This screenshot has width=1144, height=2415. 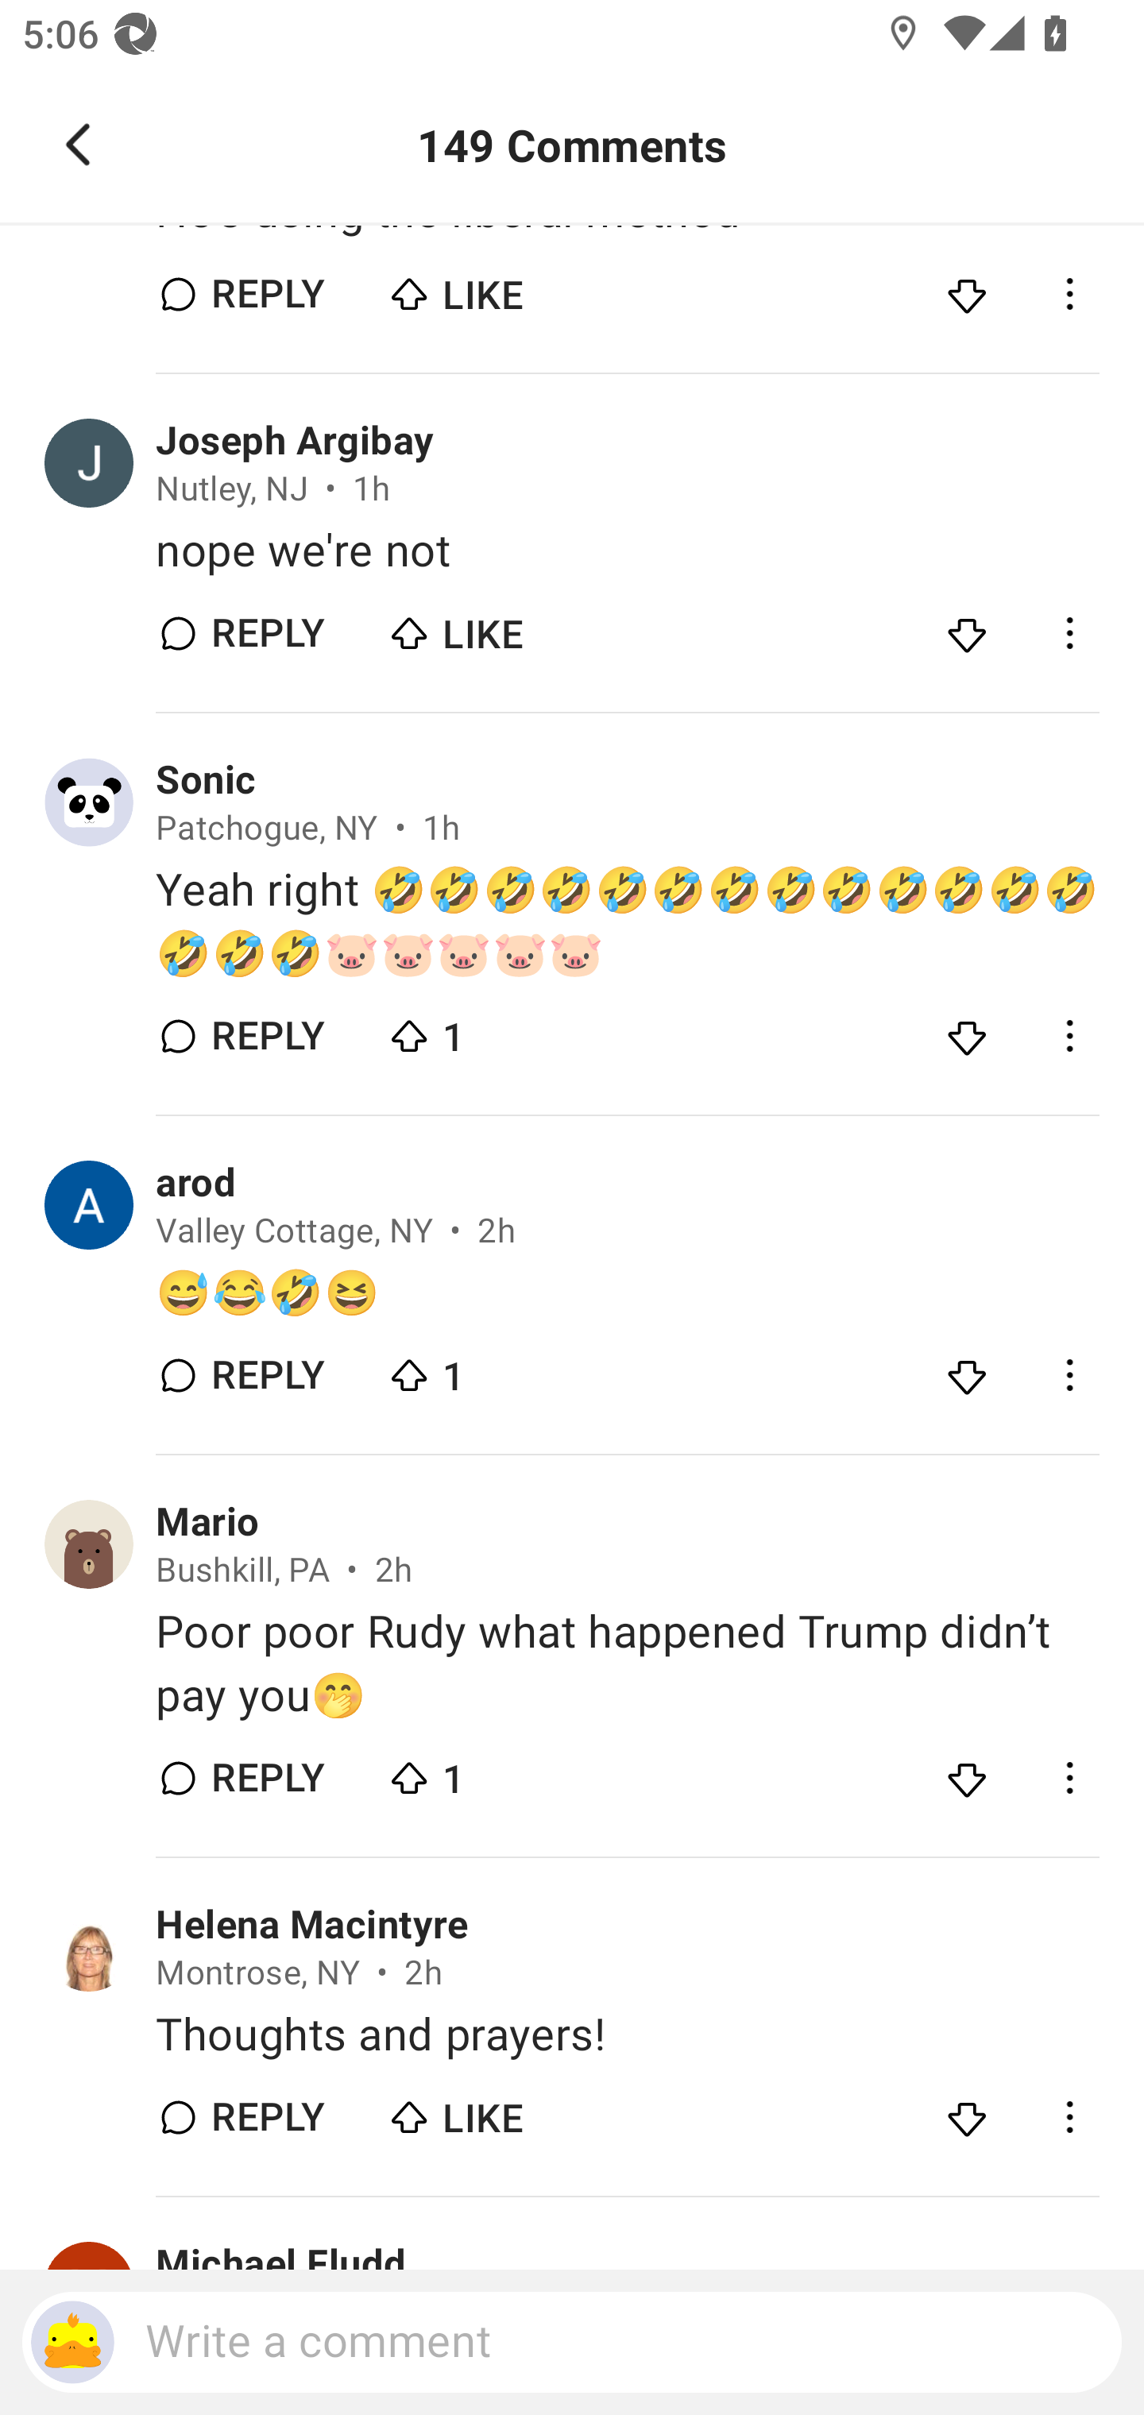 I want to click on Helena Macintyre, so click(x=311, y=1926).